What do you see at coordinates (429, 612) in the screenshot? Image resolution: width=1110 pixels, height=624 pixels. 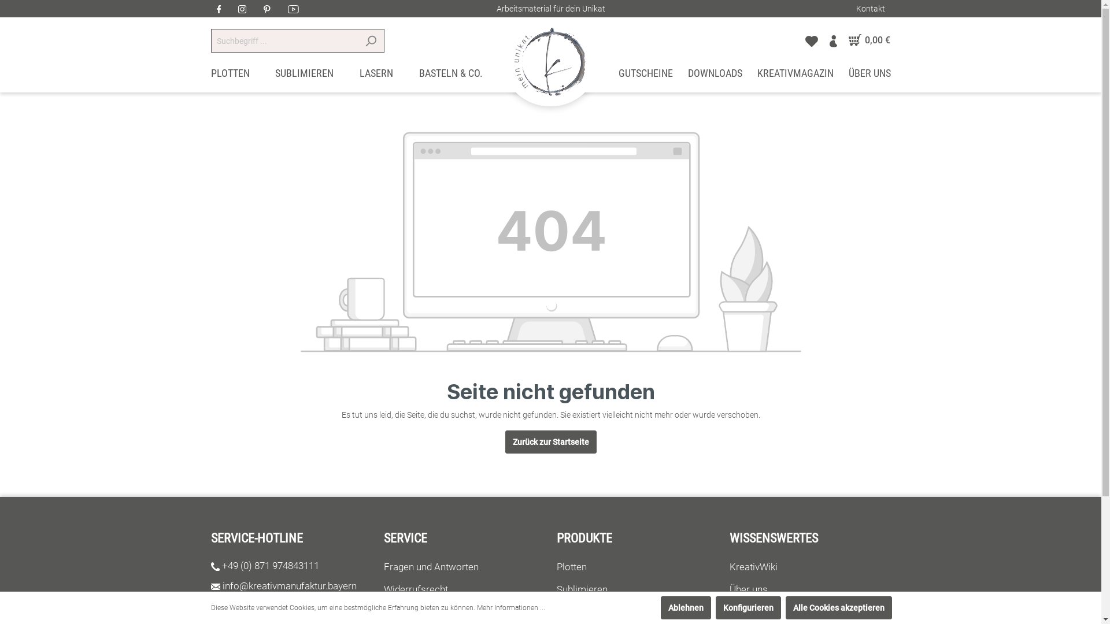 I see `Versand und Zahlung` at bounding box center [429, 612].